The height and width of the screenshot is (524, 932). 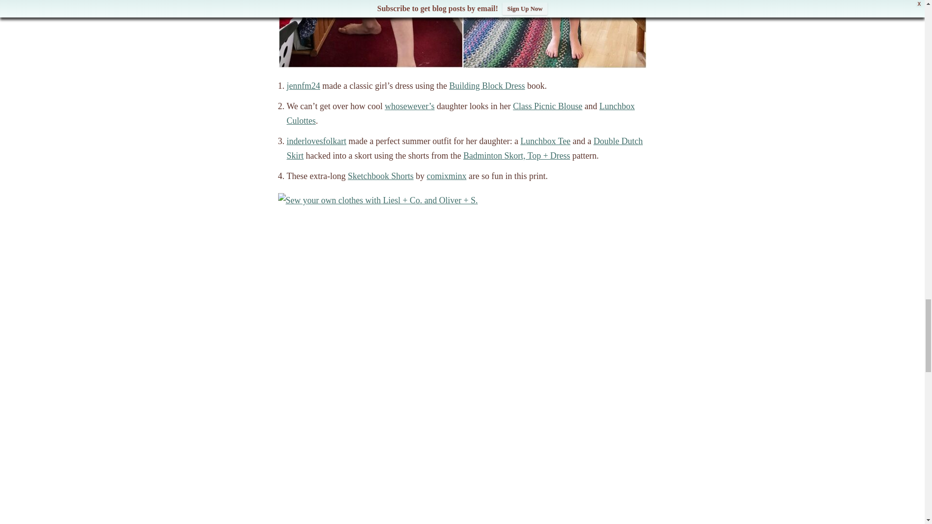 I want to click on Building Block Dress, so click(x=486, y=85).